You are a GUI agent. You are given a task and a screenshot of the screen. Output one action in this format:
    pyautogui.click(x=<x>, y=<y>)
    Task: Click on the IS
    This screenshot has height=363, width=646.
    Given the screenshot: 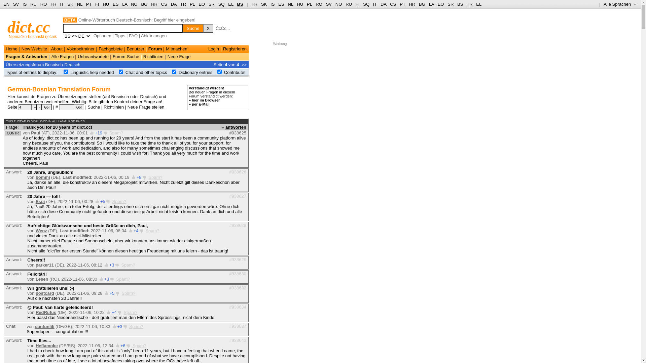 What is the action you would take?
    pyautogui.click(x=273, y=4)
    